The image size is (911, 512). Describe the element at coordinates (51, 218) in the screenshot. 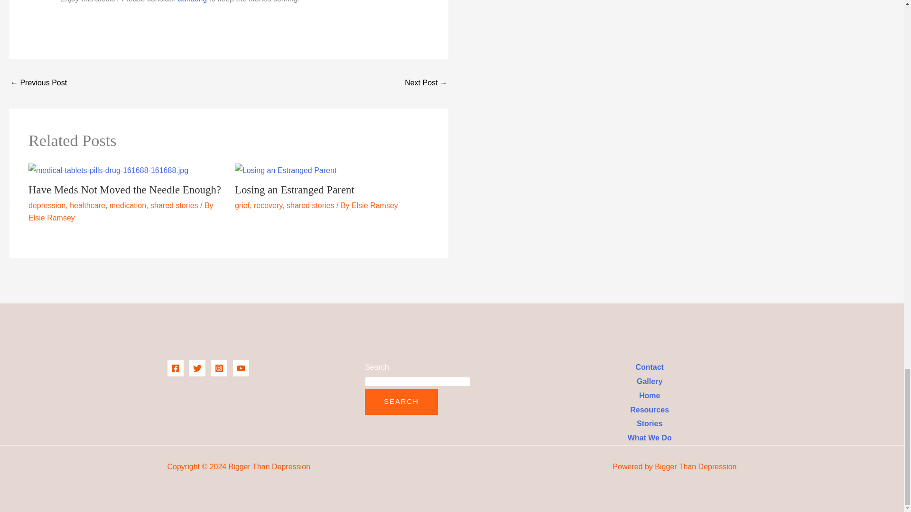

I see `Elsie Ramsey` at that location.